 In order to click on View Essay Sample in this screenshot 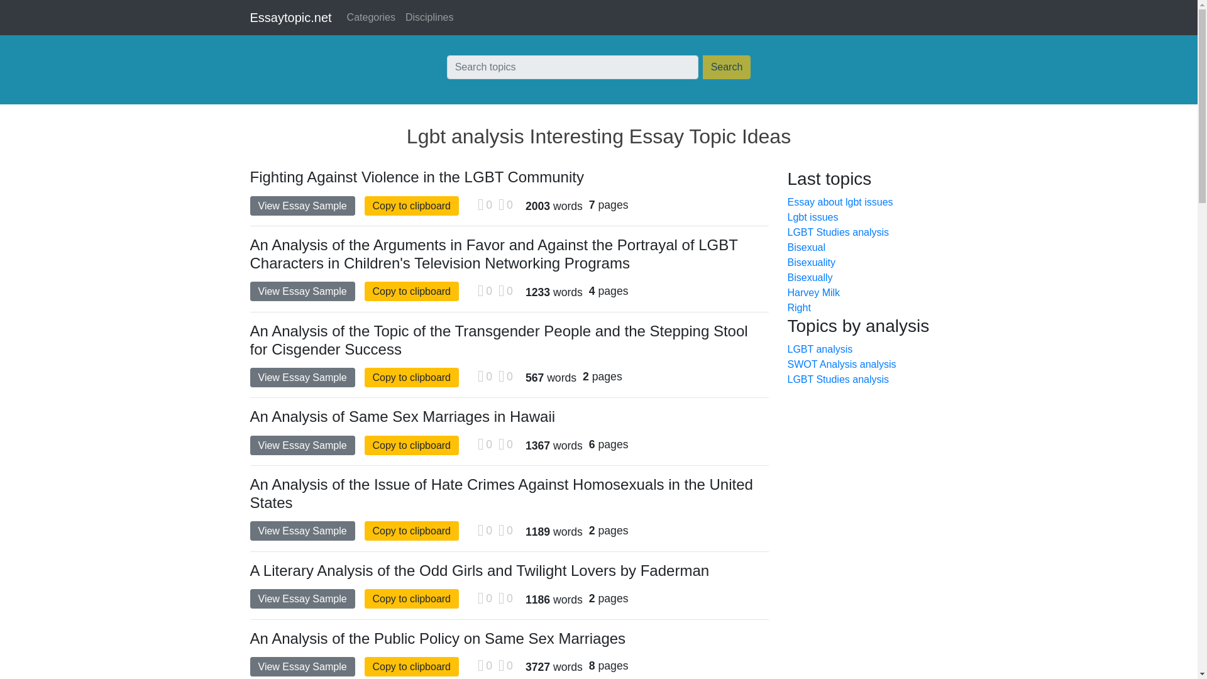, I will do `click(302, 445)`.